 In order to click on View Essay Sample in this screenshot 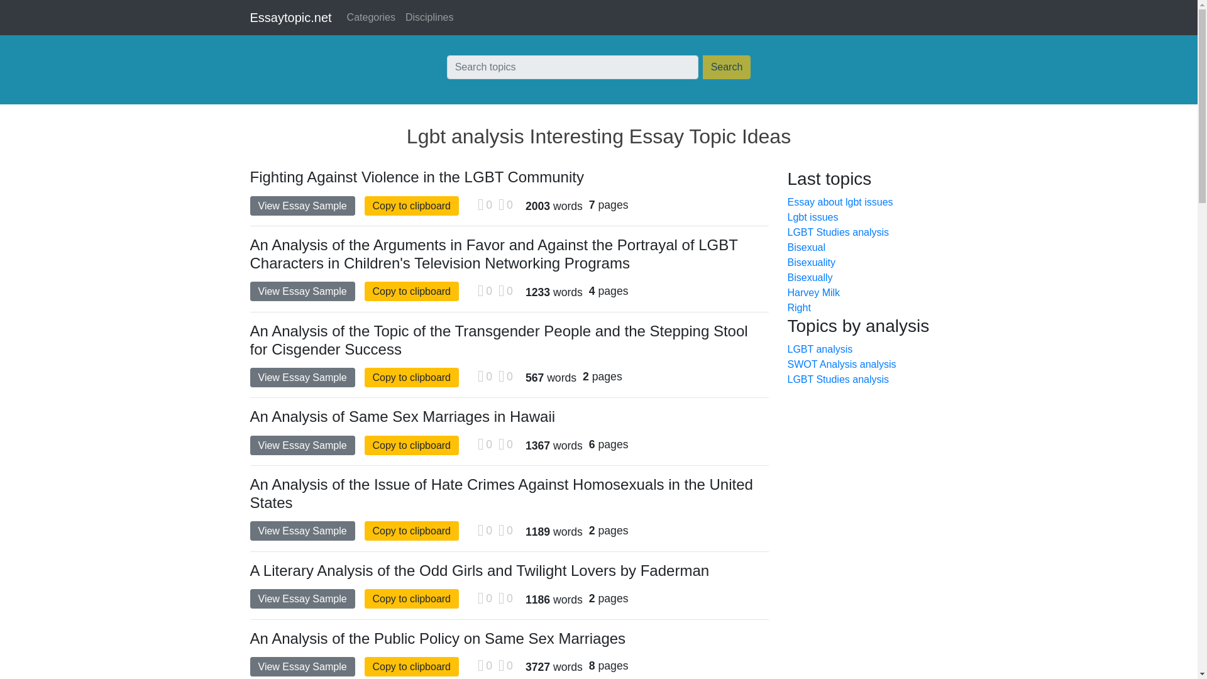, I will do `click(302, 445)`.